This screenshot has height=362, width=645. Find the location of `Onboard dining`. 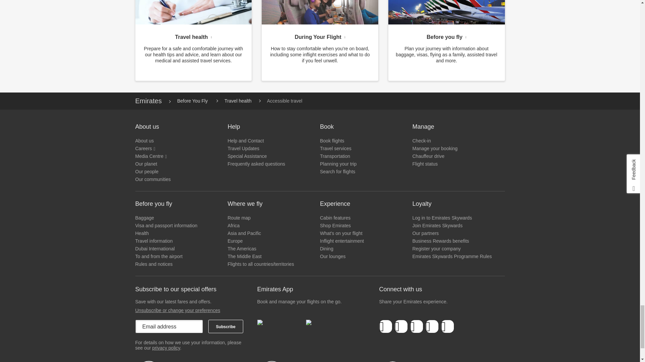

Onboard dining is located at coordinates (320, 12).